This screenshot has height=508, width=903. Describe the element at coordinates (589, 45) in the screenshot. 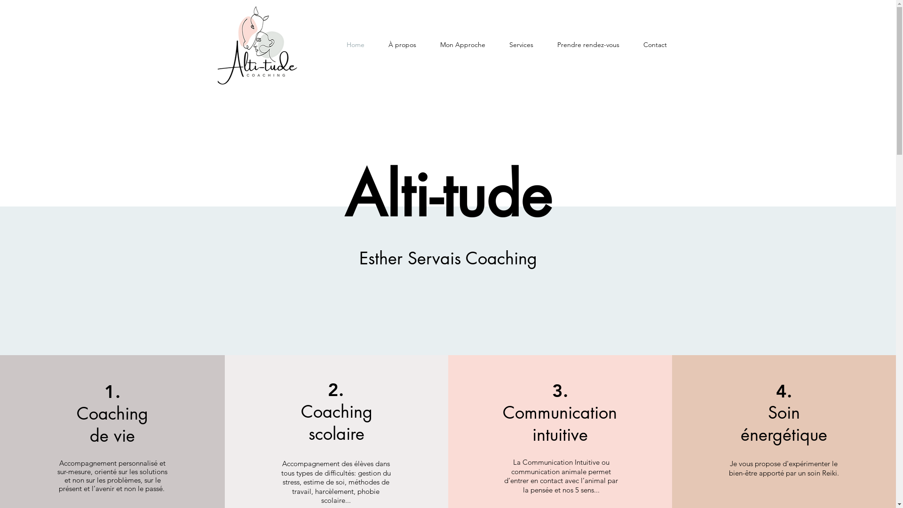

I see `Prendre rendez-vous` at that location.